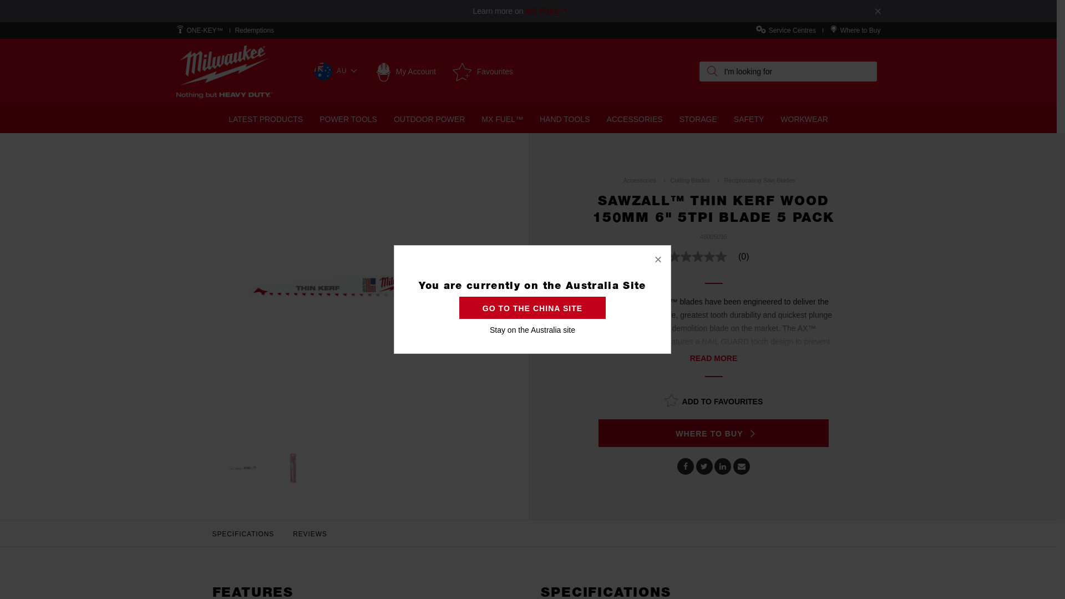  Describe the element at coordinates (266, 119) in the screenshot. I see `LATEST PRODUCTS` at that location.